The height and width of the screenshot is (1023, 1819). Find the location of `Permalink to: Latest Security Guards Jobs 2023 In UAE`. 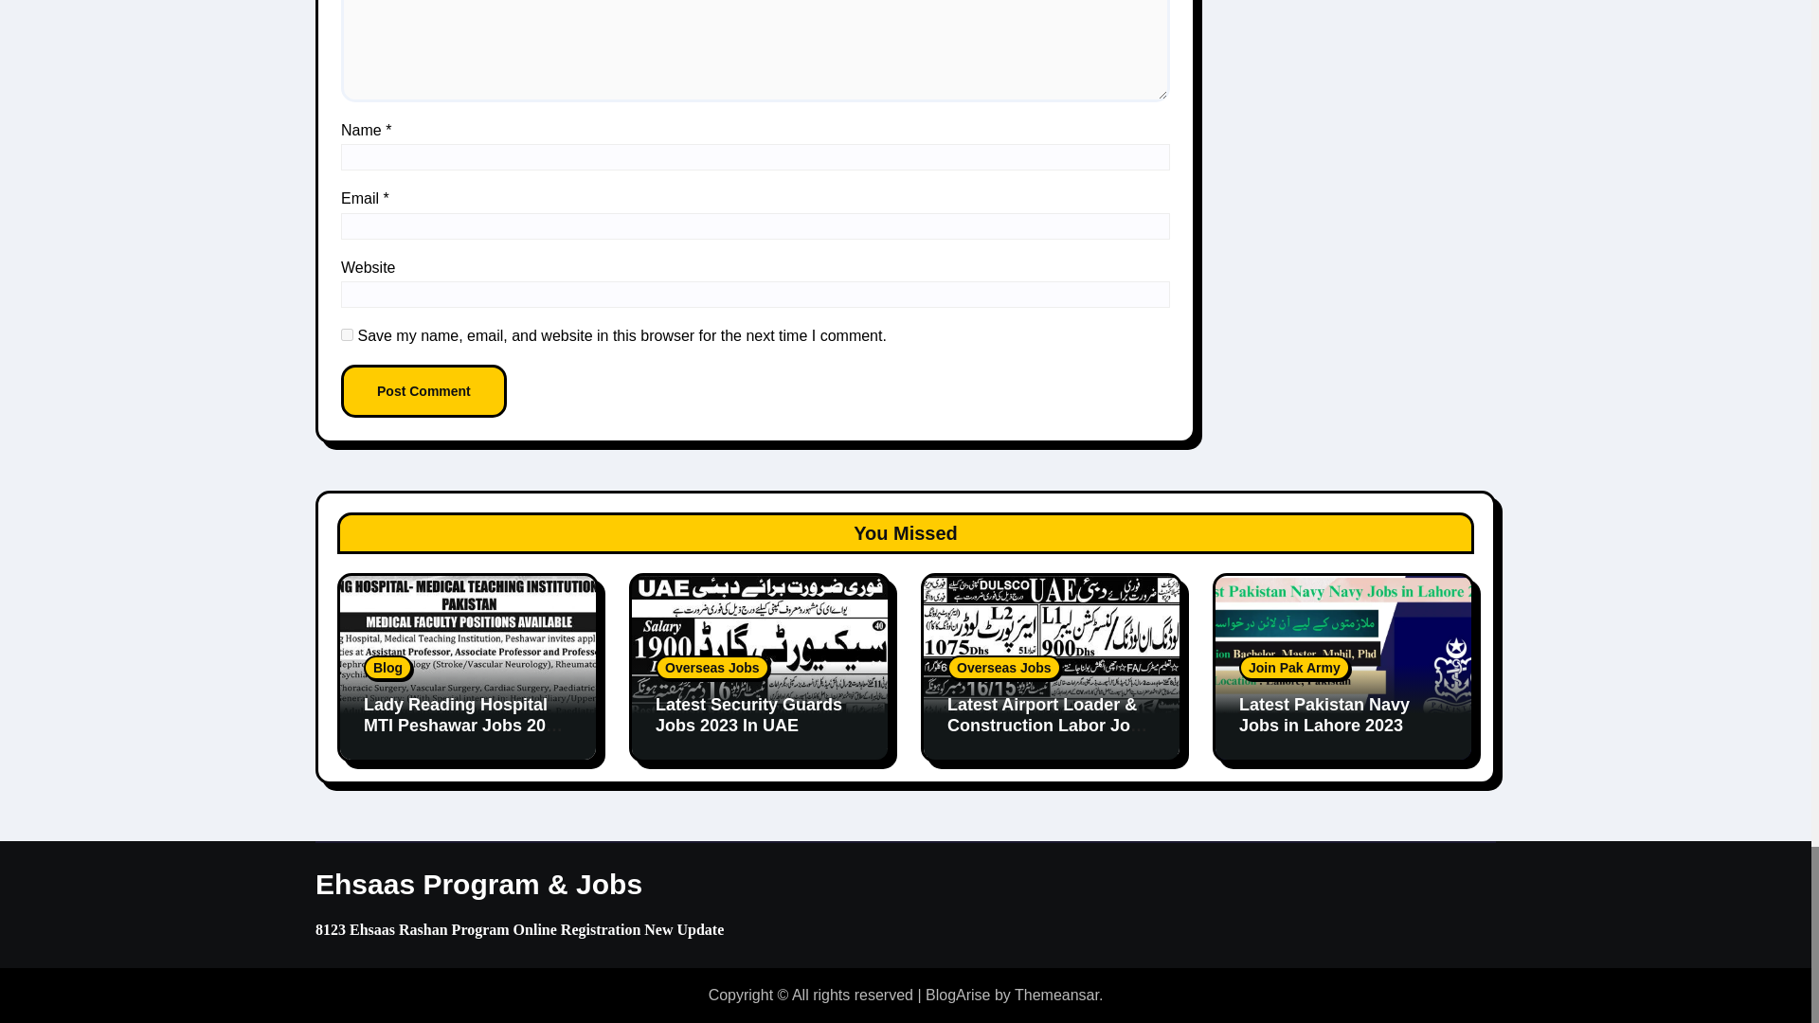

Permalink to: Latest Security Guards Jobs 2023 In UAE is located at coordinates (748, 715).